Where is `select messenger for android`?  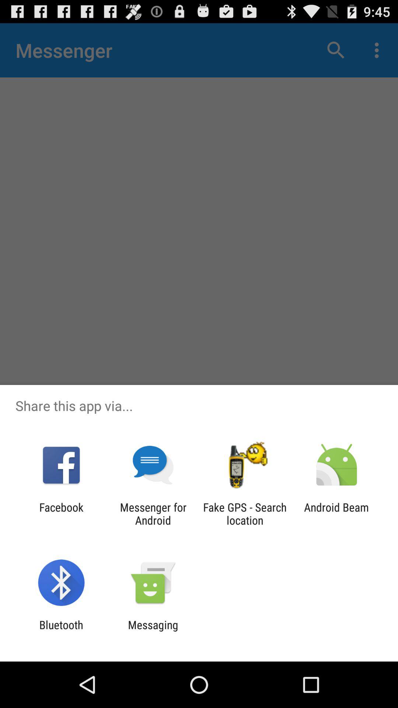
select messenger for android is located at coordinates (153, 514).